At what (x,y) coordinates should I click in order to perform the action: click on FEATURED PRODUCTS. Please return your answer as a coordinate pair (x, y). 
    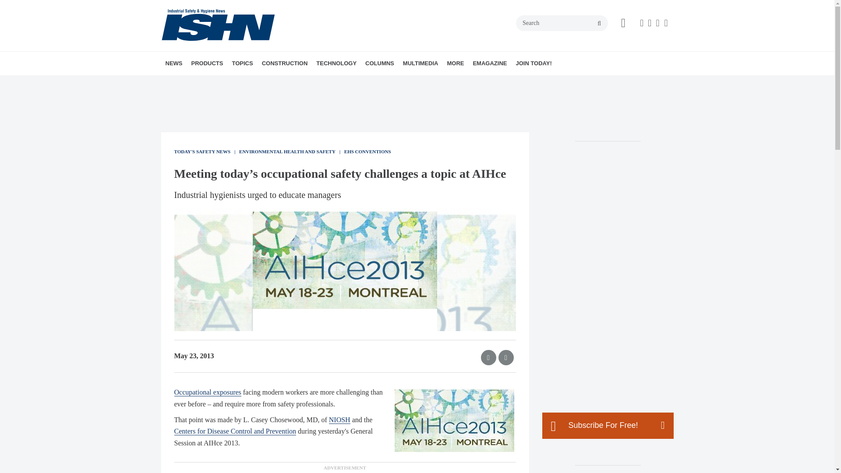
    Looking at the image, I should click on (245, 82).